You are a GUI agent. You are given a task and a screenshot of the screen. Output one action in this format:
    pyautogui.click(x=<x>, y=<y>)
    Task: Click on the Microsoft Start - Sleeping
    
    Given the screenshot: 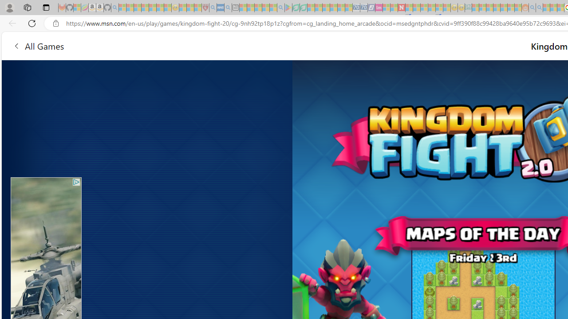 What is the action you would take?
    pyautogui.click(x=546, y=8)
    